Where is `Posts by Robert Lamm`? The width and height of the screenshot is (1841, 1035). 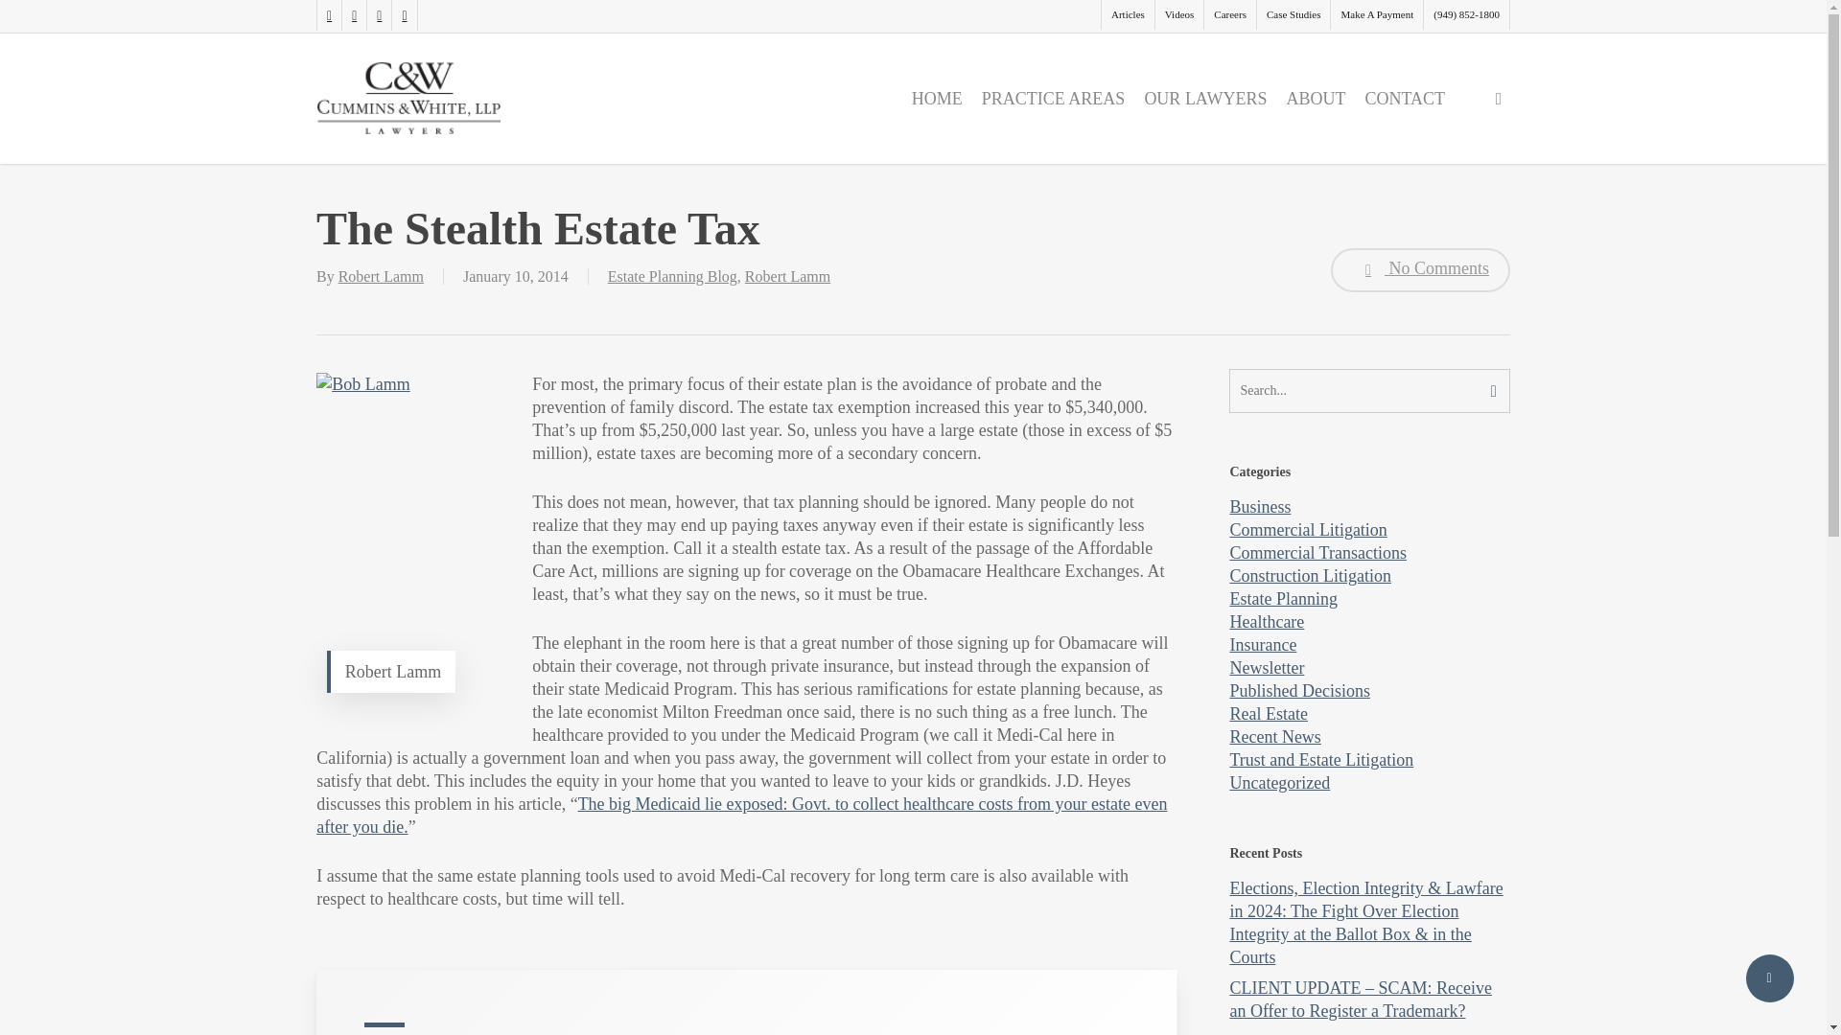 Posts by Robert Lamm is located at coordinates (381, 276).